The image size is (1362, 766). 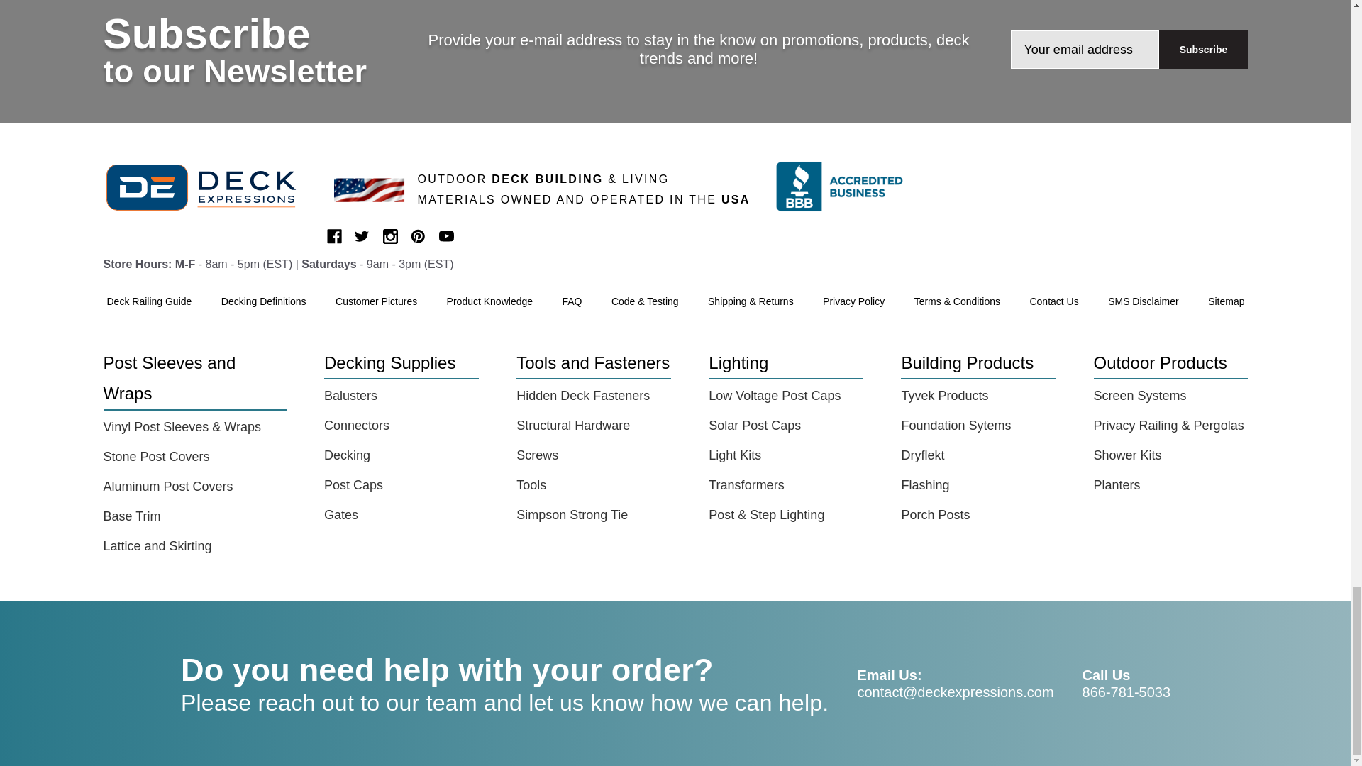 What do you see at coordinates (390, 236) in the screenshot?
I see `Instagram` at bounding box center [390, 236].